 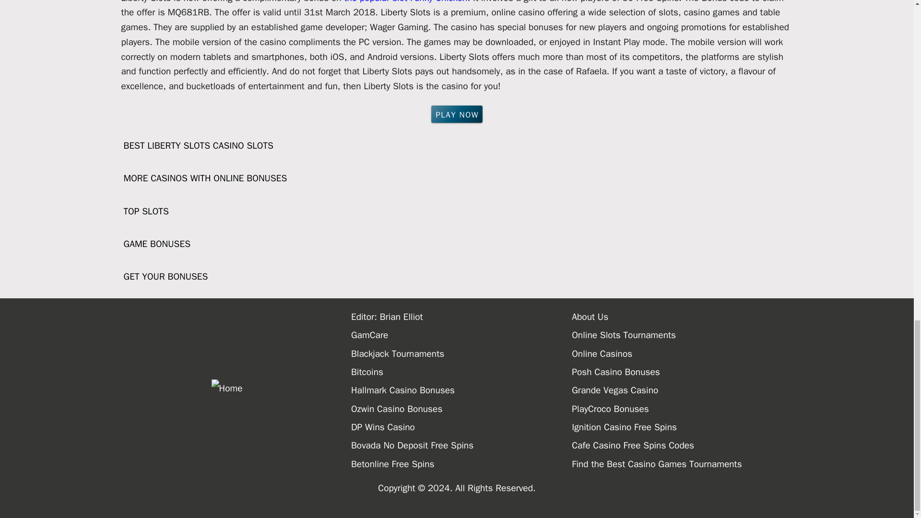 I want to click on Blackjack Tournaments, so click(x=461, y=354).